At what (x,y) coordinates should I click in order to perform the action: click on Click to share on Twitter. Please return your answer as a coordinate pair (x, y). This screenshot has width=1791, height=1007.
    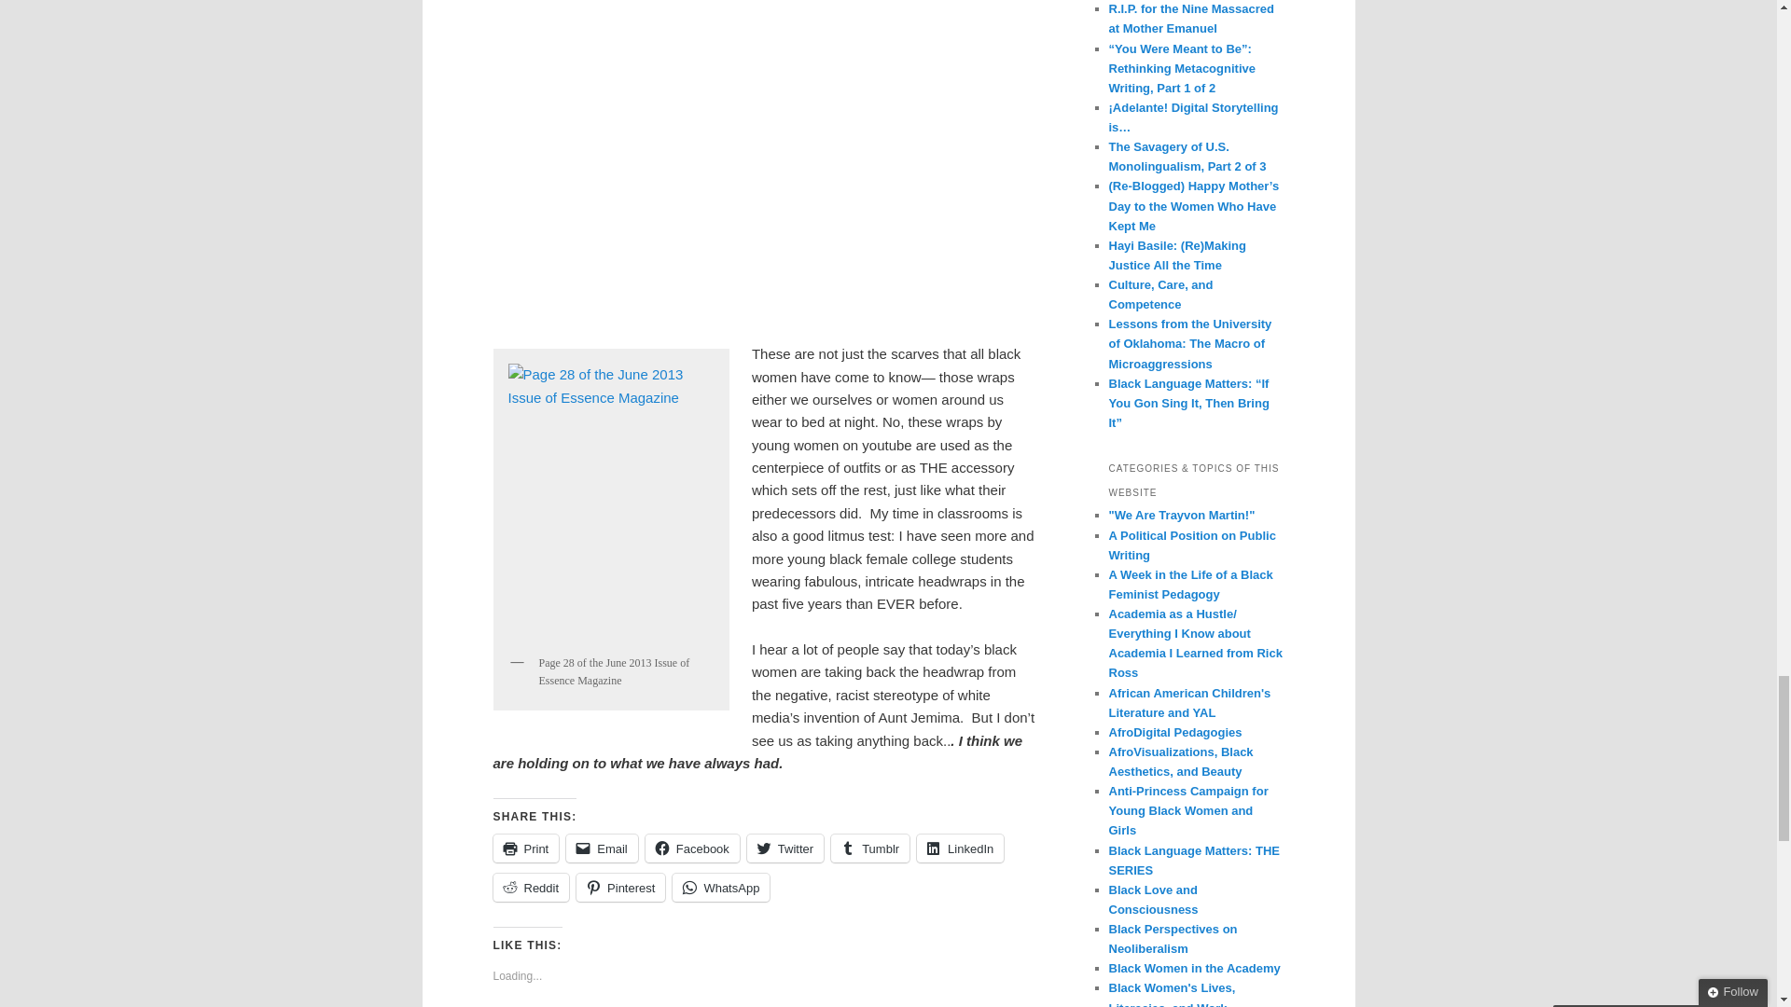
    Looking at the image, I should click on (785, 848).